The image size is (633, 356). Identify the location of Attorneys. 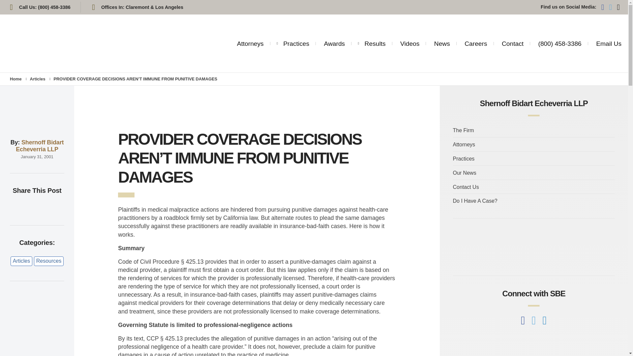
(250, 40).